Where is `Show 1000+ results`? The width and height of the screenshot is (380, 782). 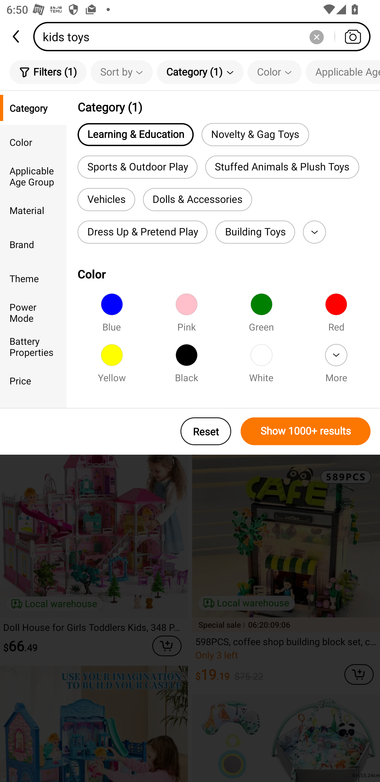
Show 1000+ results is located at coordinates (306, 431).